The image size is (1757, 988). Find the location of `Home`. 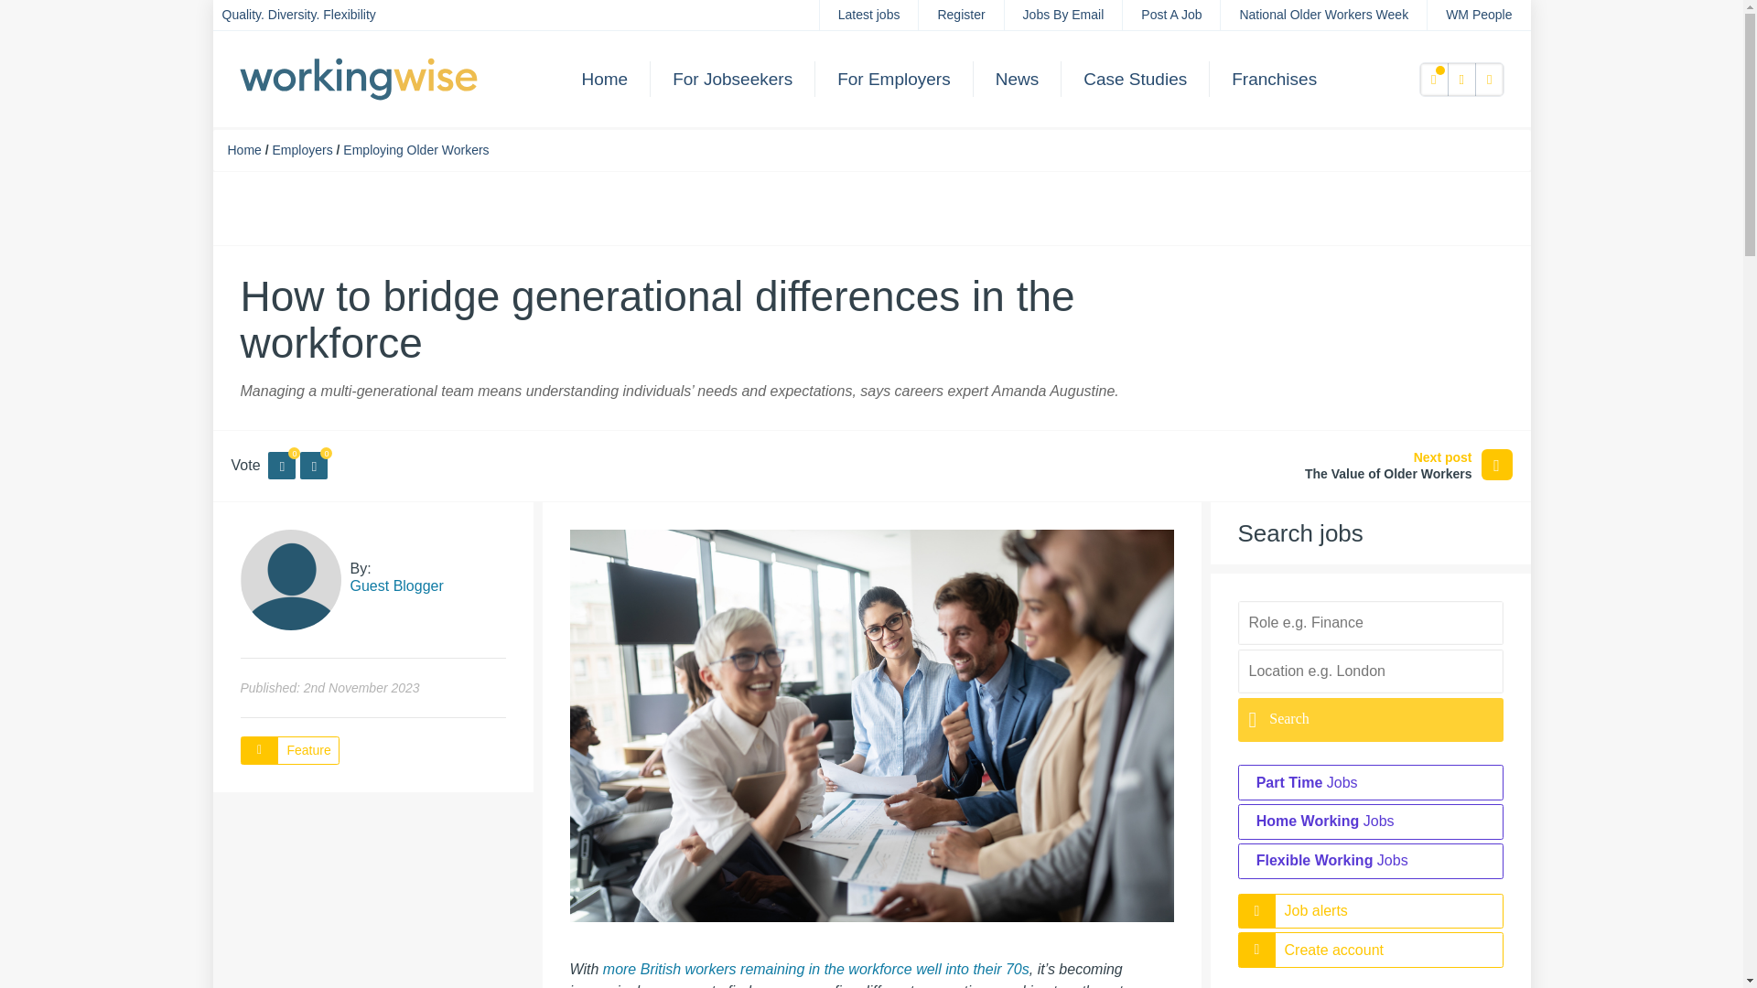

Home is located at coordinates (605, 79).